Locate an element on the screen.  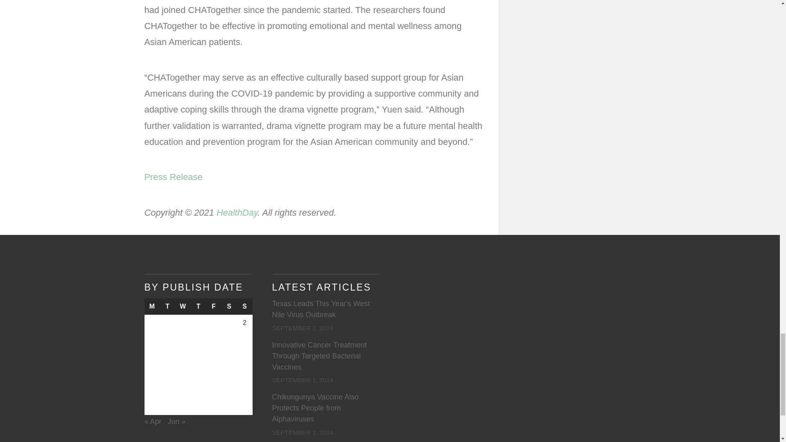
Monday is located at coordinates (151, 306).